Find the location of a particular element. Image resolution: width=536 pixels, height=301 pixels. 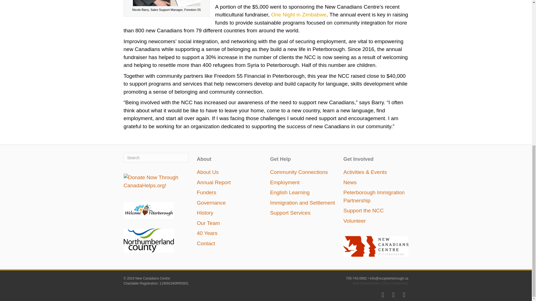

Type and press Enter to search. is located at coordinates (156, 158).